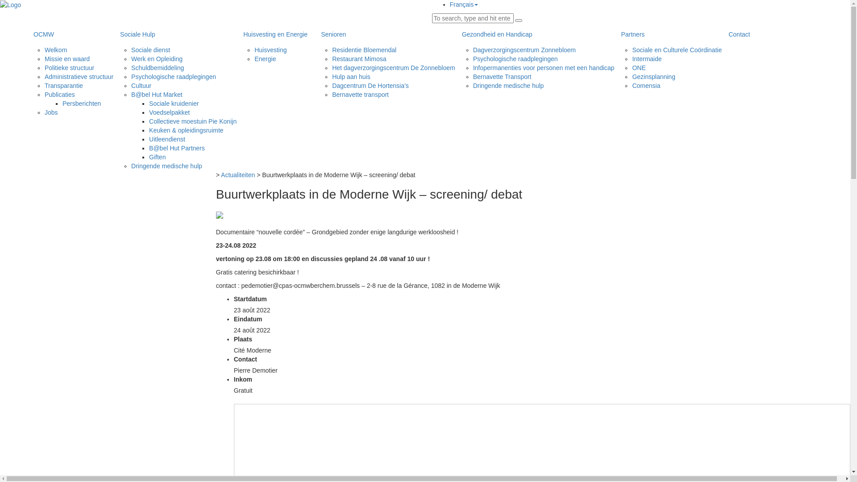 The image size is (857, 482). What do you see at coordinates (67, 59) in the screenshot?
I see `Missie en waard` at bounding box center [67, 59].